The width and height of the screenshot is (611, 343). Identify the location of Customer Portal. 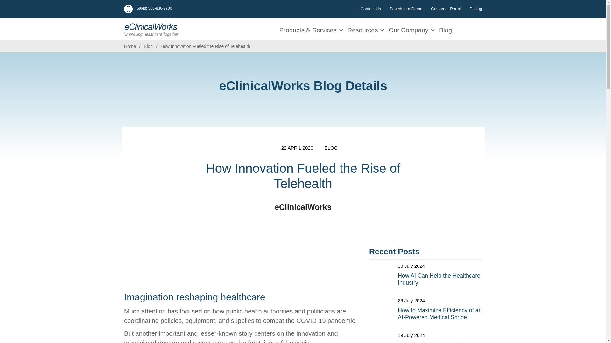
(446, 9).